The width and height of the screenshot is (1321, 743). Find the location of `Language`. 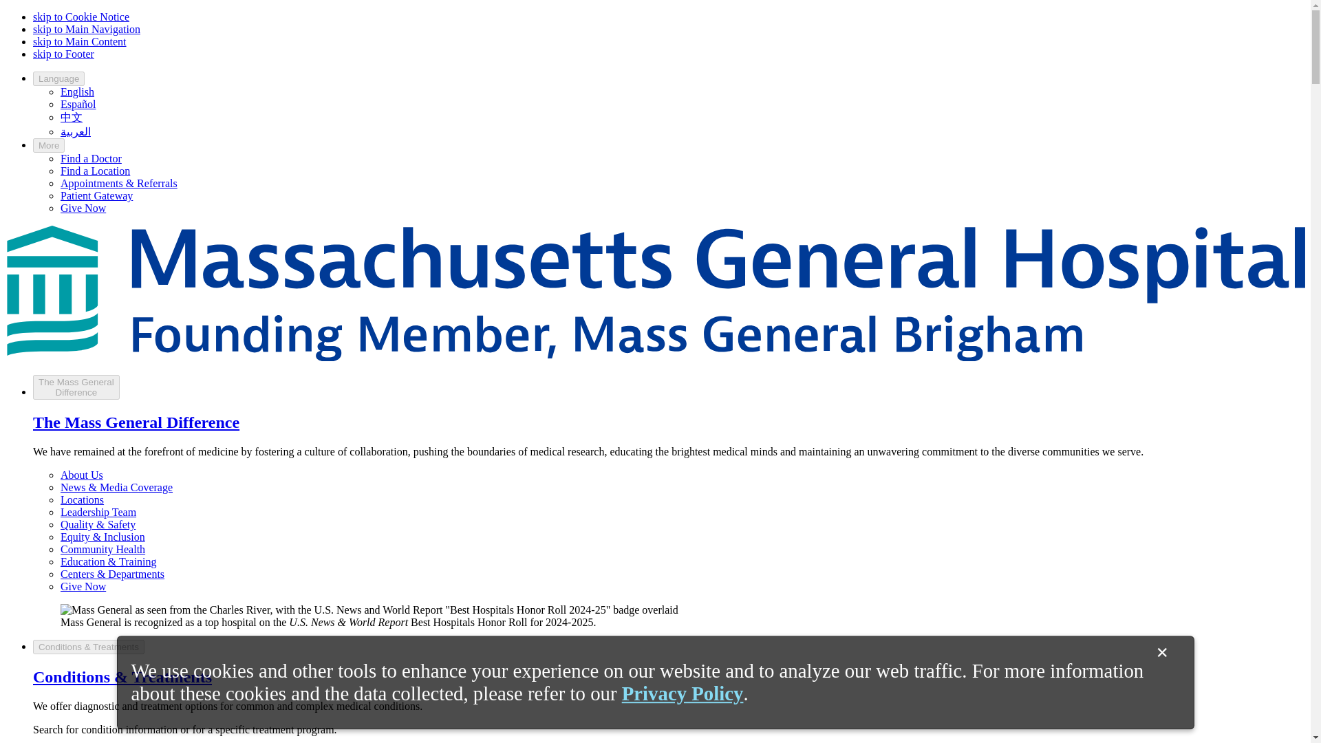

Language is located at coordinates (58, 78).